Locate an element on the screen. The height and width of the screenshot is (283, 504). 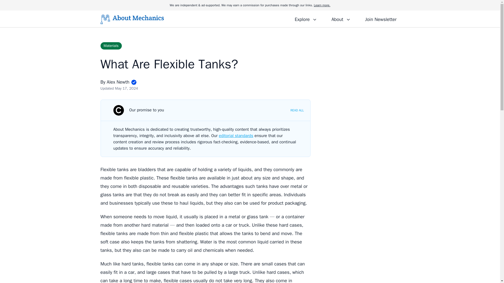
editorial standards is located at coordinates (236, 136).